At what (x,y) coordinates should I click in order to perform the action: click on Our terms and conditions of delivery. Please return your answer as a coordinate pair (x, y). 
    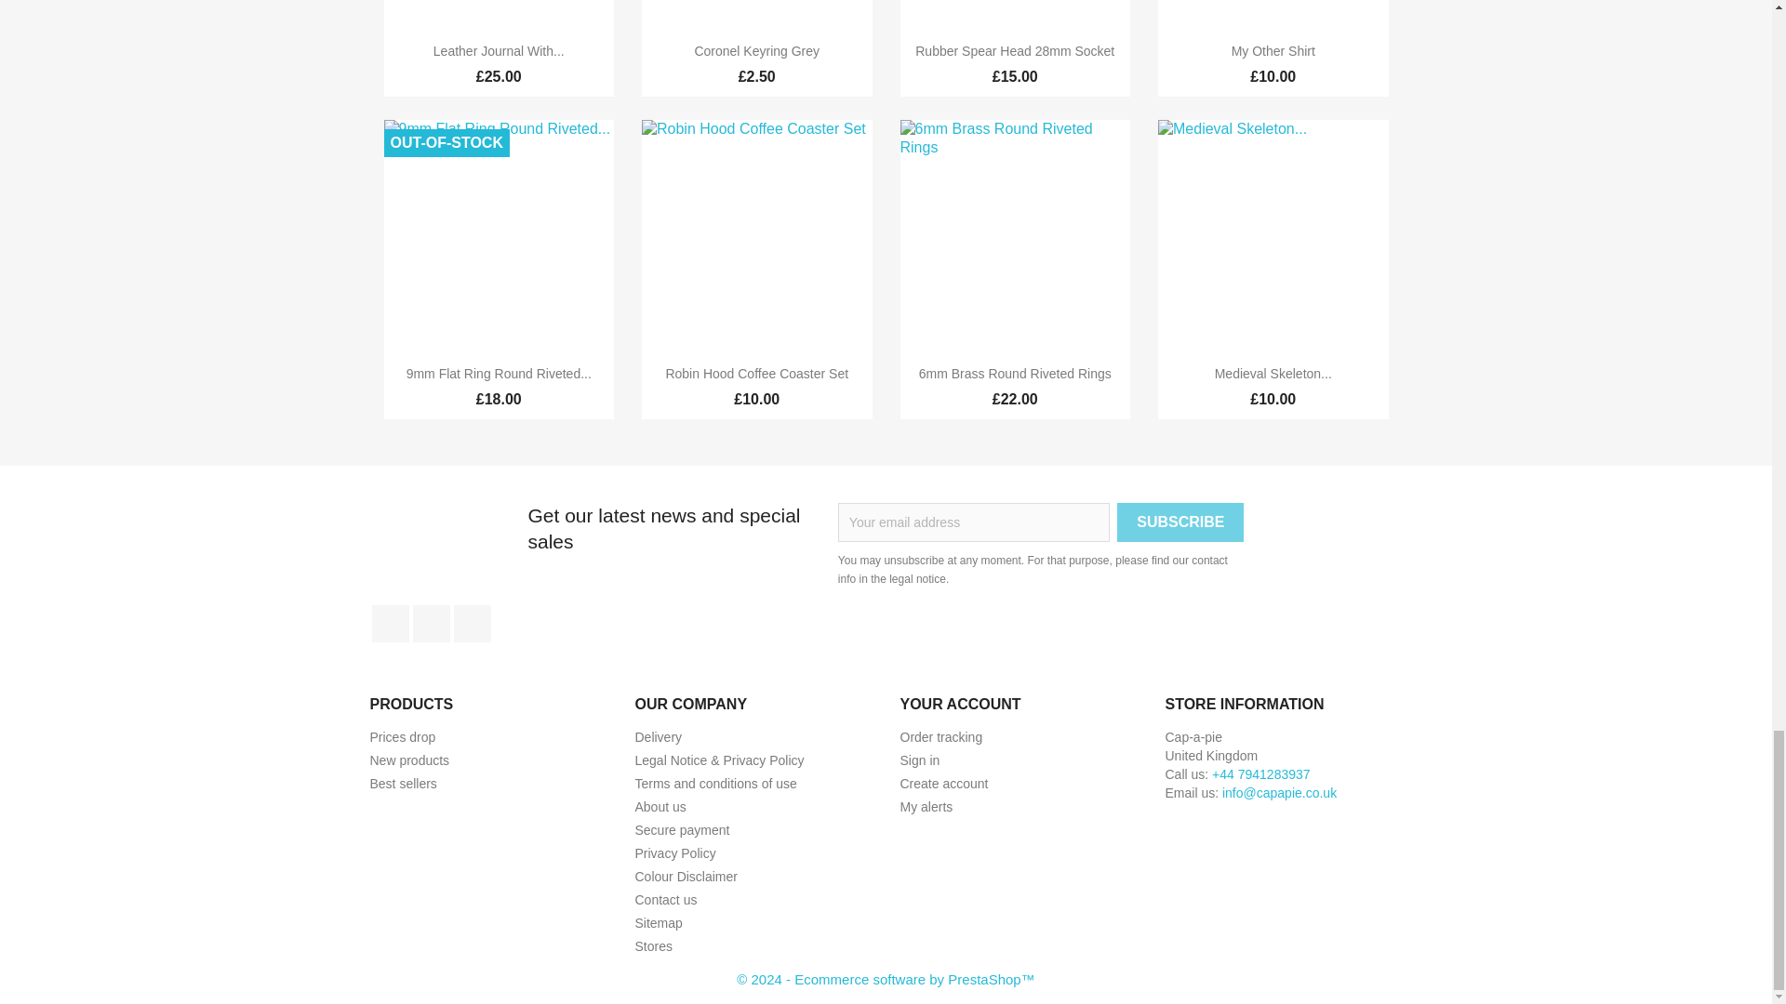
    Looking at the image, I should click on (658, 737).